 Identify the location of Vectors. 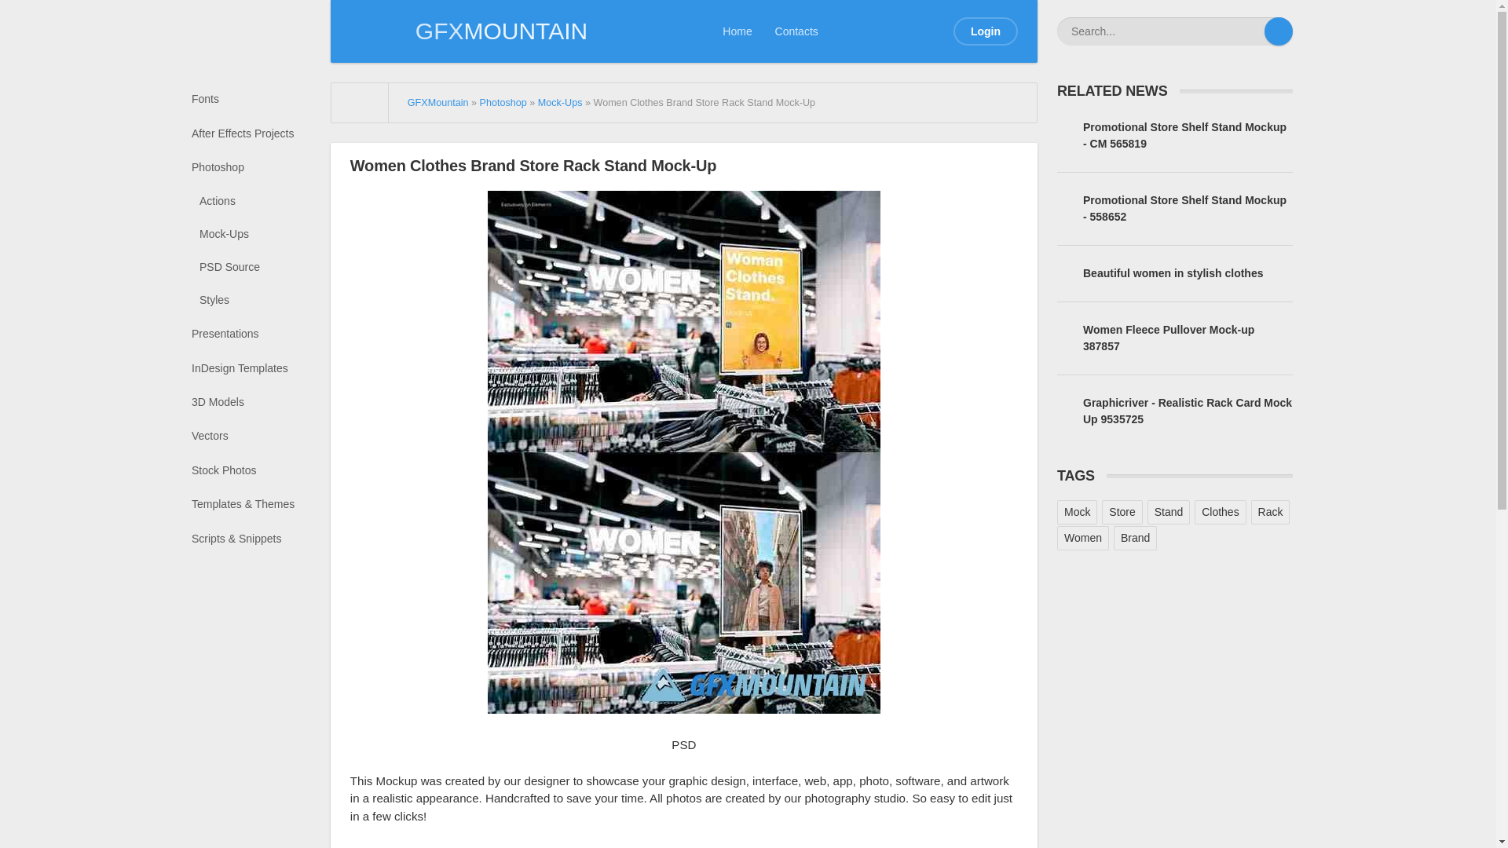
(257, 435).